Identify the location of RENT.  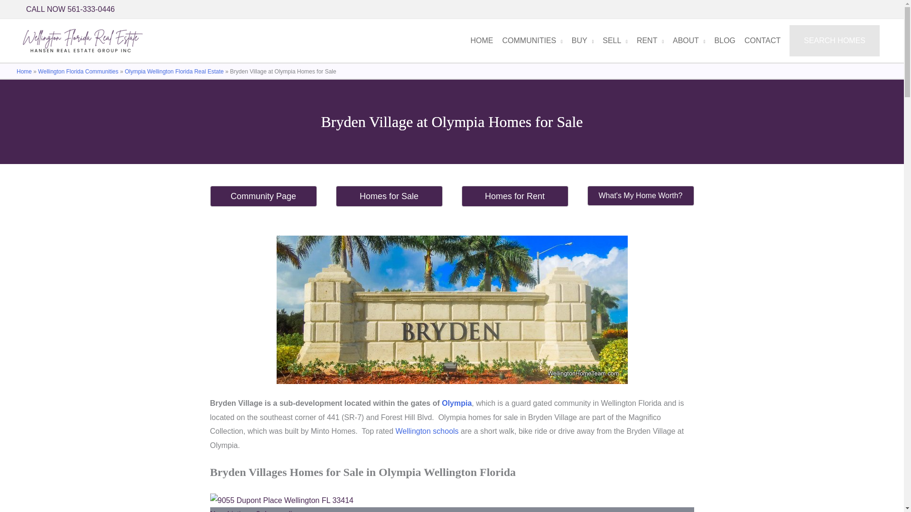
(647, 40).